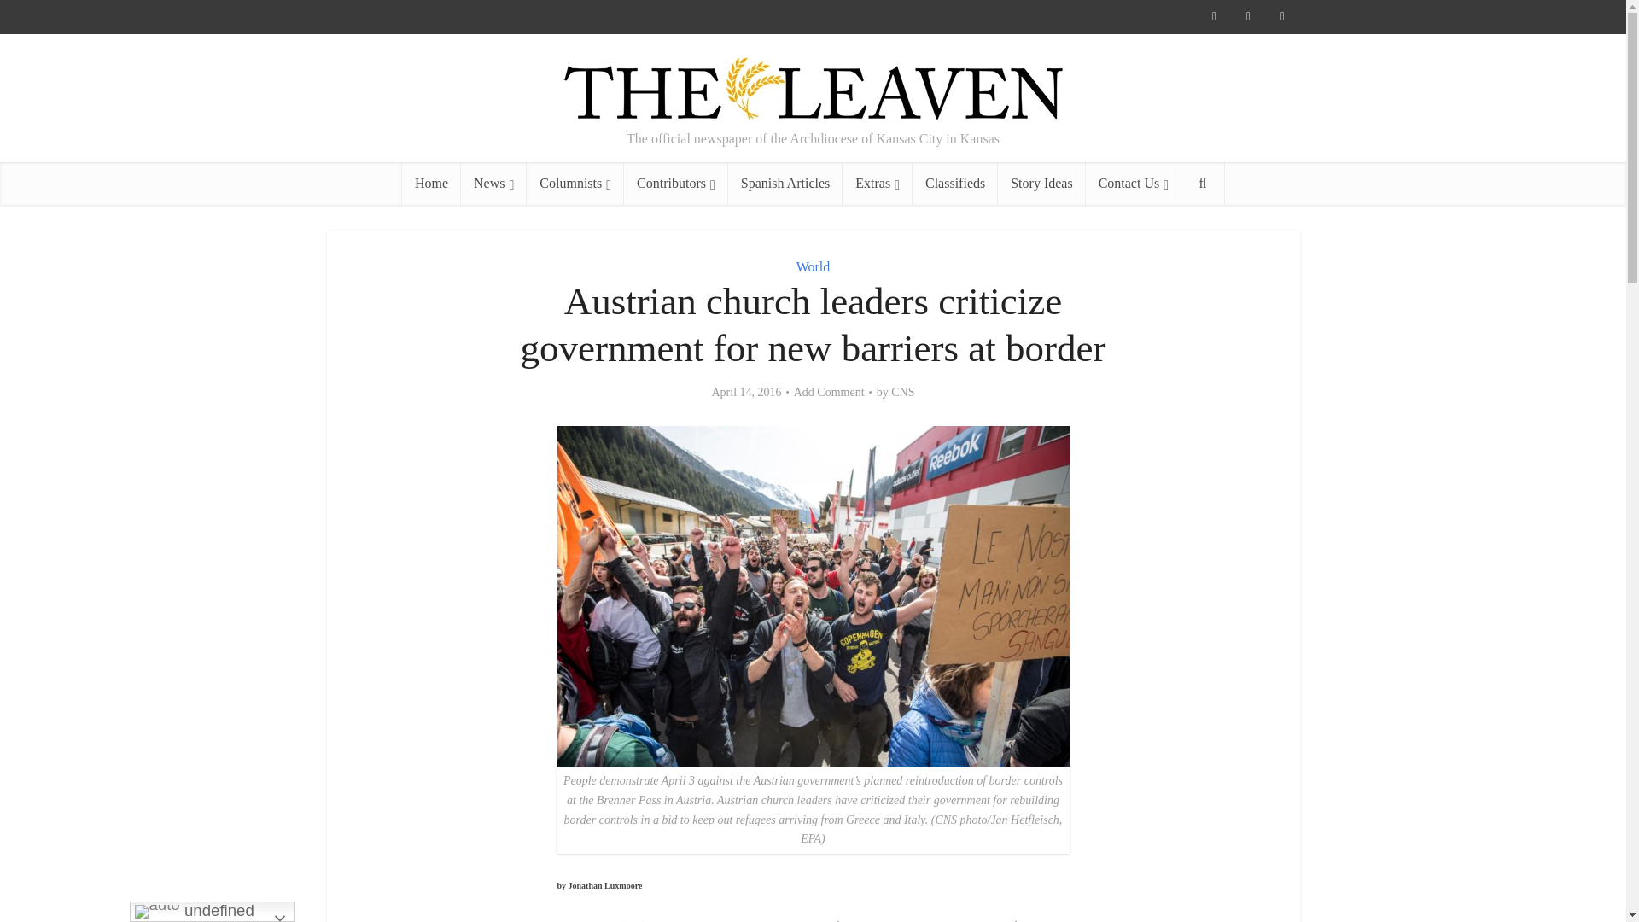 The image size is (1639, 922). I want to click on News, so click(493, 183).